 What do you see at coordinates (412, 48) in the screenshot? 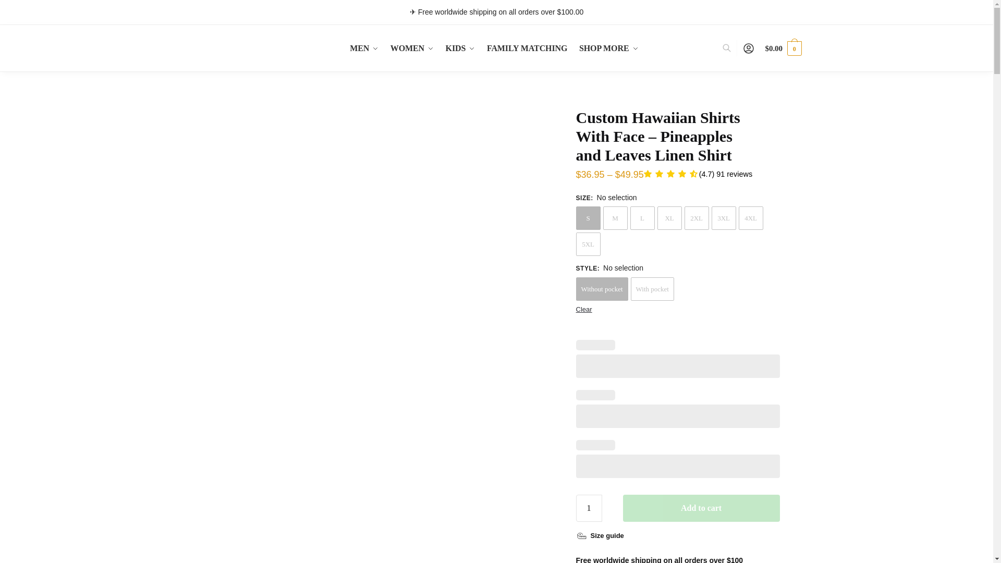
I see `WOMEN` at bounding box center [412, 48].